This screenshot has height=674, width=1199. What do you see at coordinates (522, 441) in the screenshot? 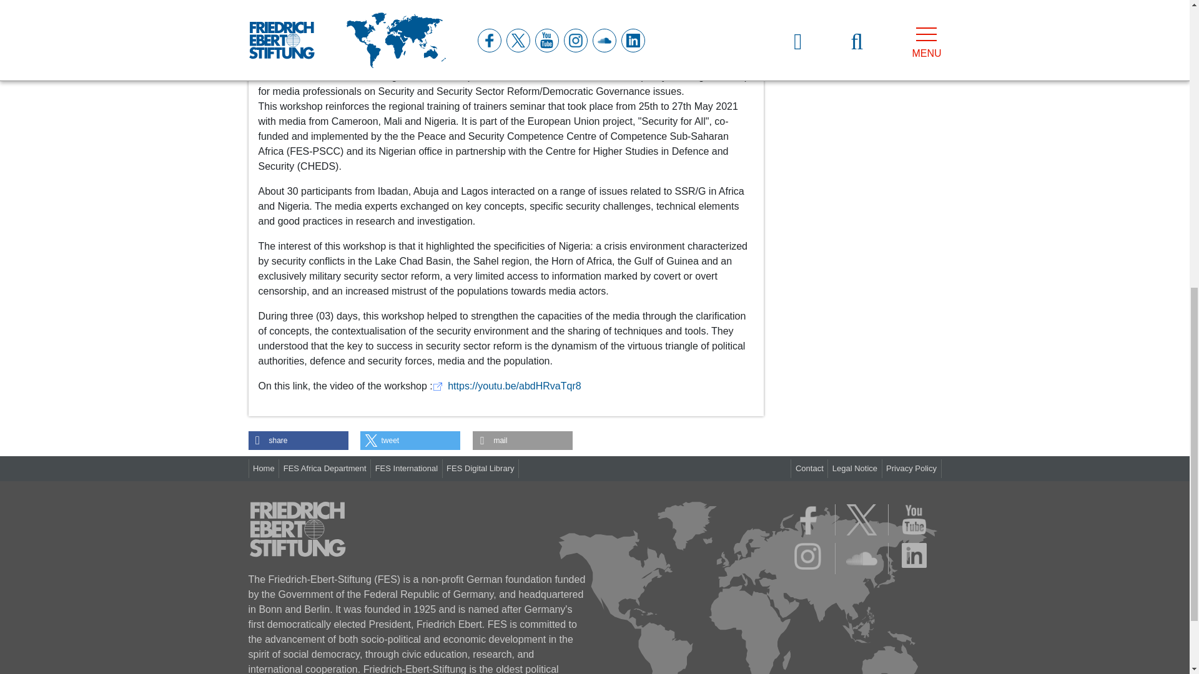
I see `Send by email` at bounding box center [522, 441].